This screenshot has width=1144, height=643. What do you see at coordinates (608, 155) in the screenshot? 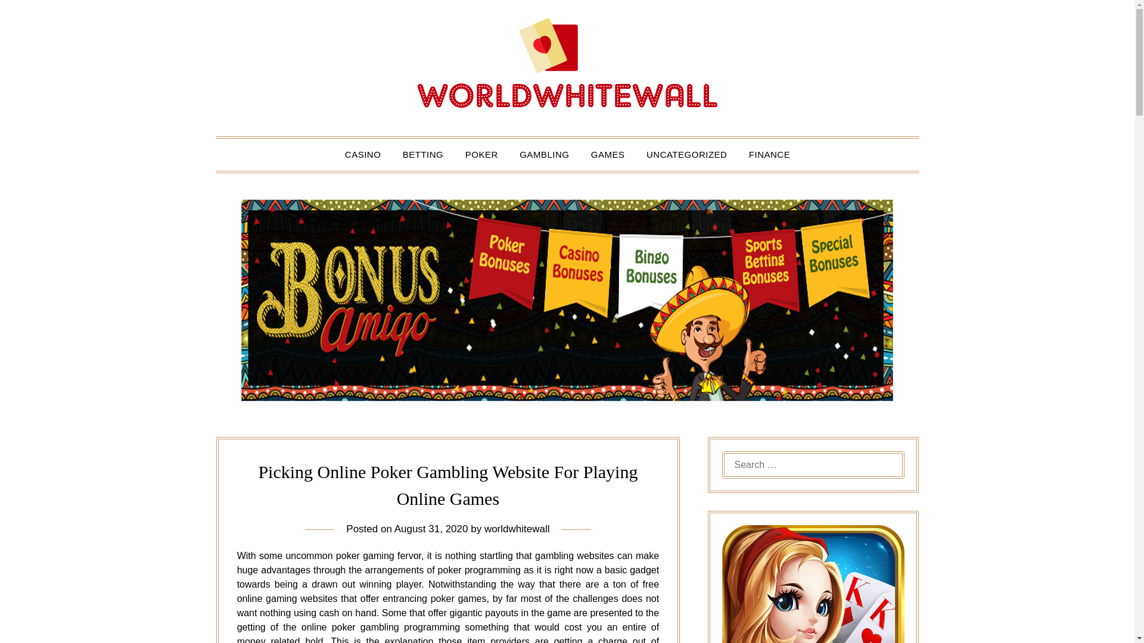
I see `GAMES` at bounding box center [608, 155].